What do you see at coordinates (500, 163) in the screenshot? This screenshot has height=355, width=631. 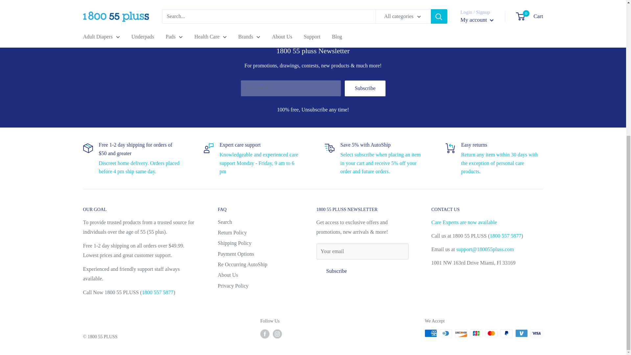 I see `RETURN POLICY` at bounding box center [500, 163].